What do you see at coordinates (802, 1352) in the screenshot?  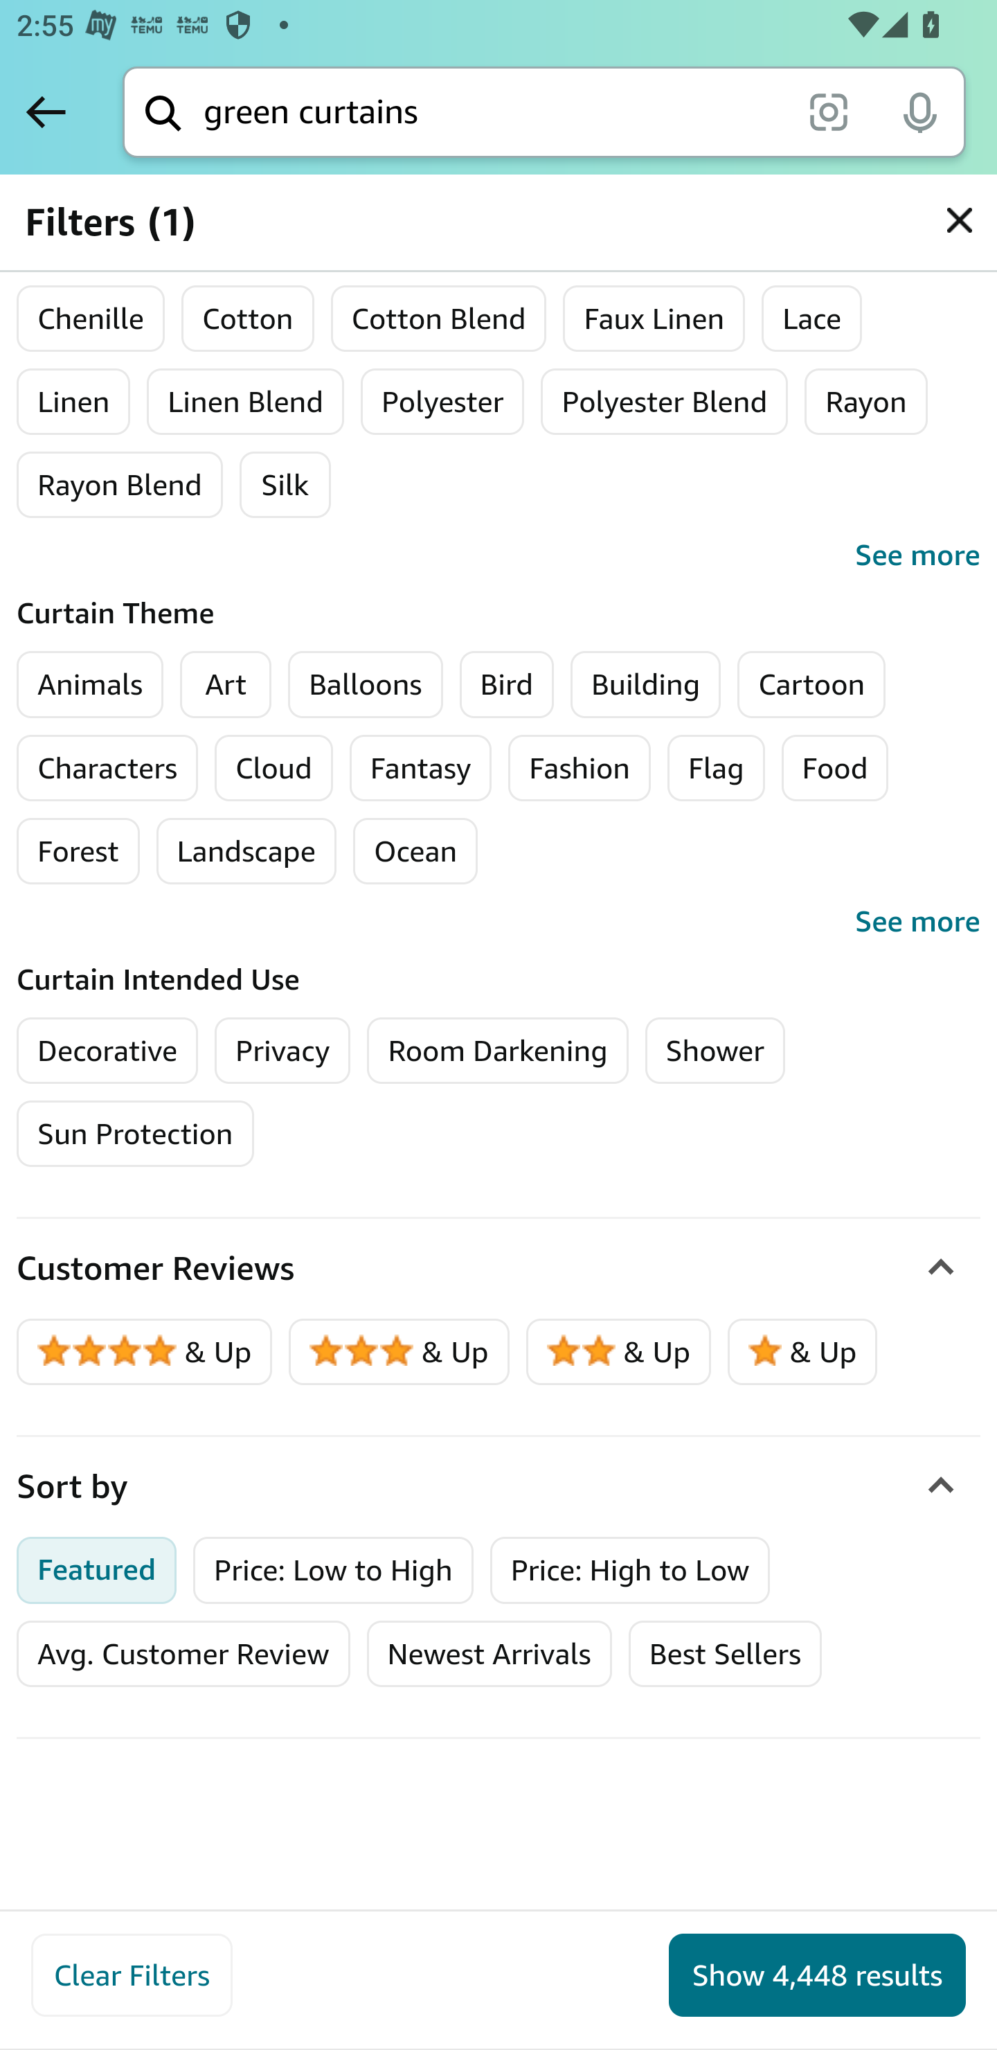 I see `1 Star & Up` at bounding box center [802, 1352].